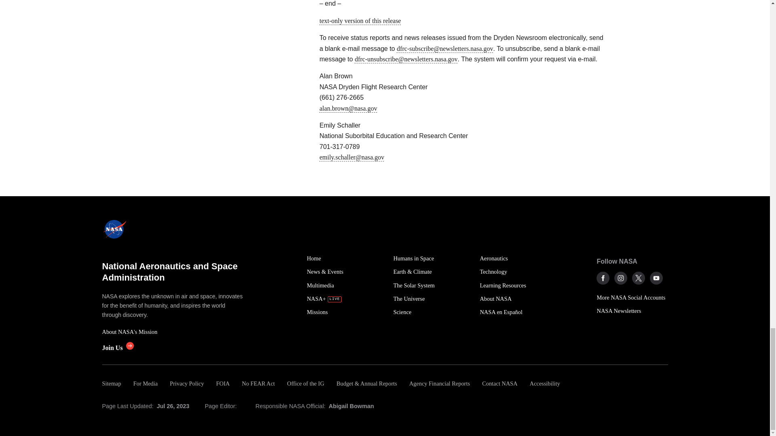 The image size is (776, 436). What do you see at coordinates (603, 278) in the screenshot?
I see `NASA on Facebook` at bounding box center [603, 278].